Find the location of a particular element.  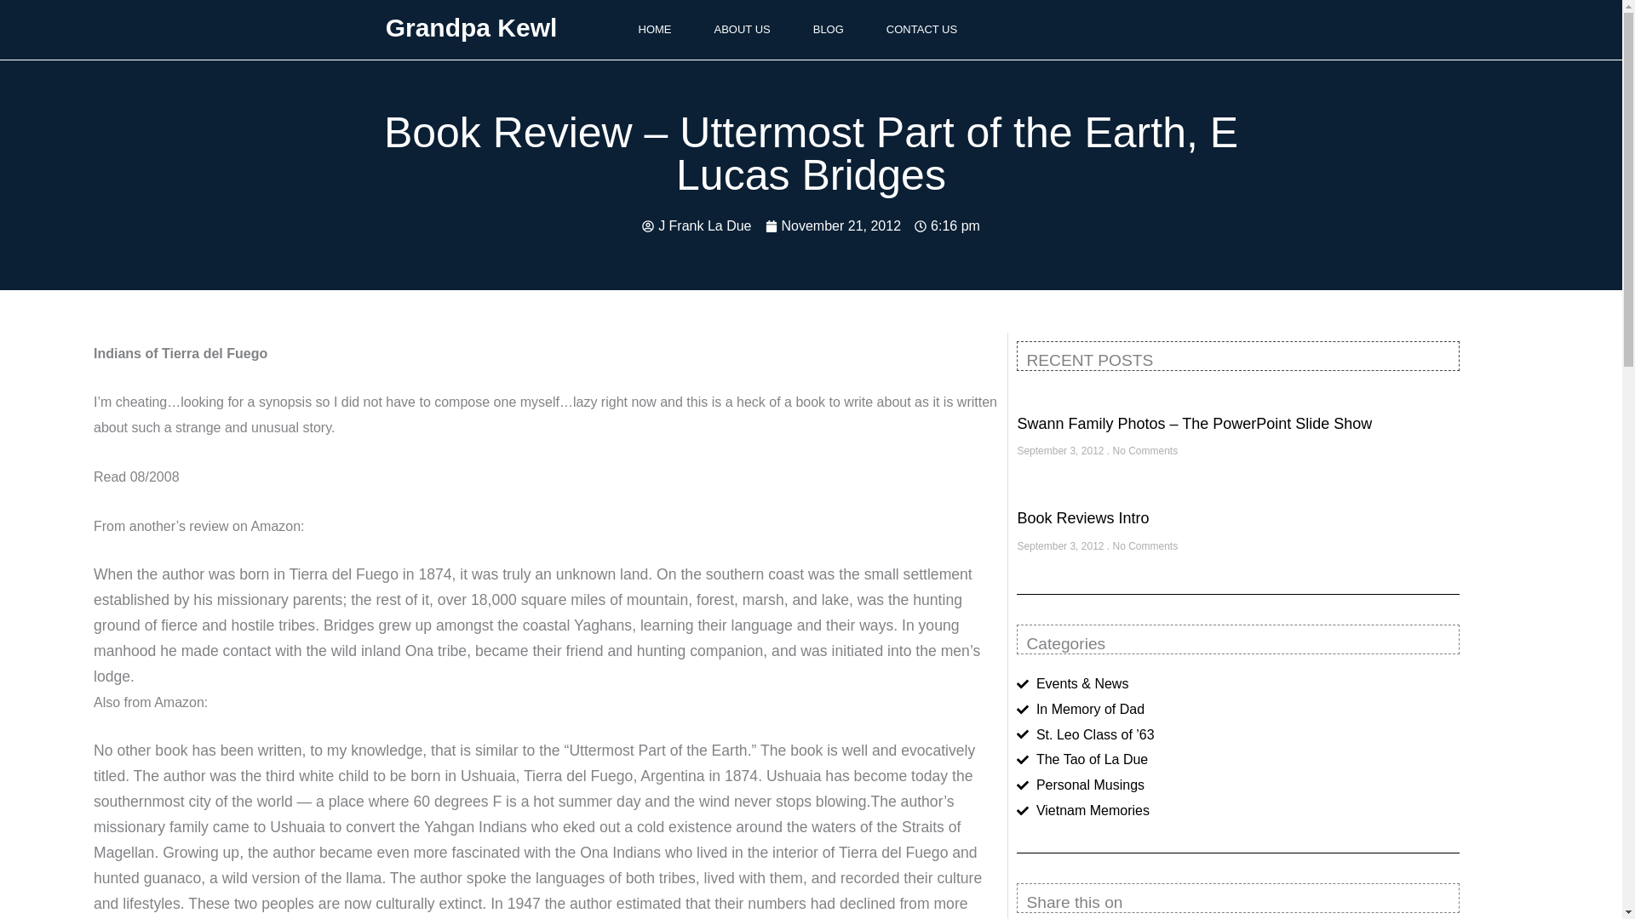

BLOG is located at coordinates (828, 30).